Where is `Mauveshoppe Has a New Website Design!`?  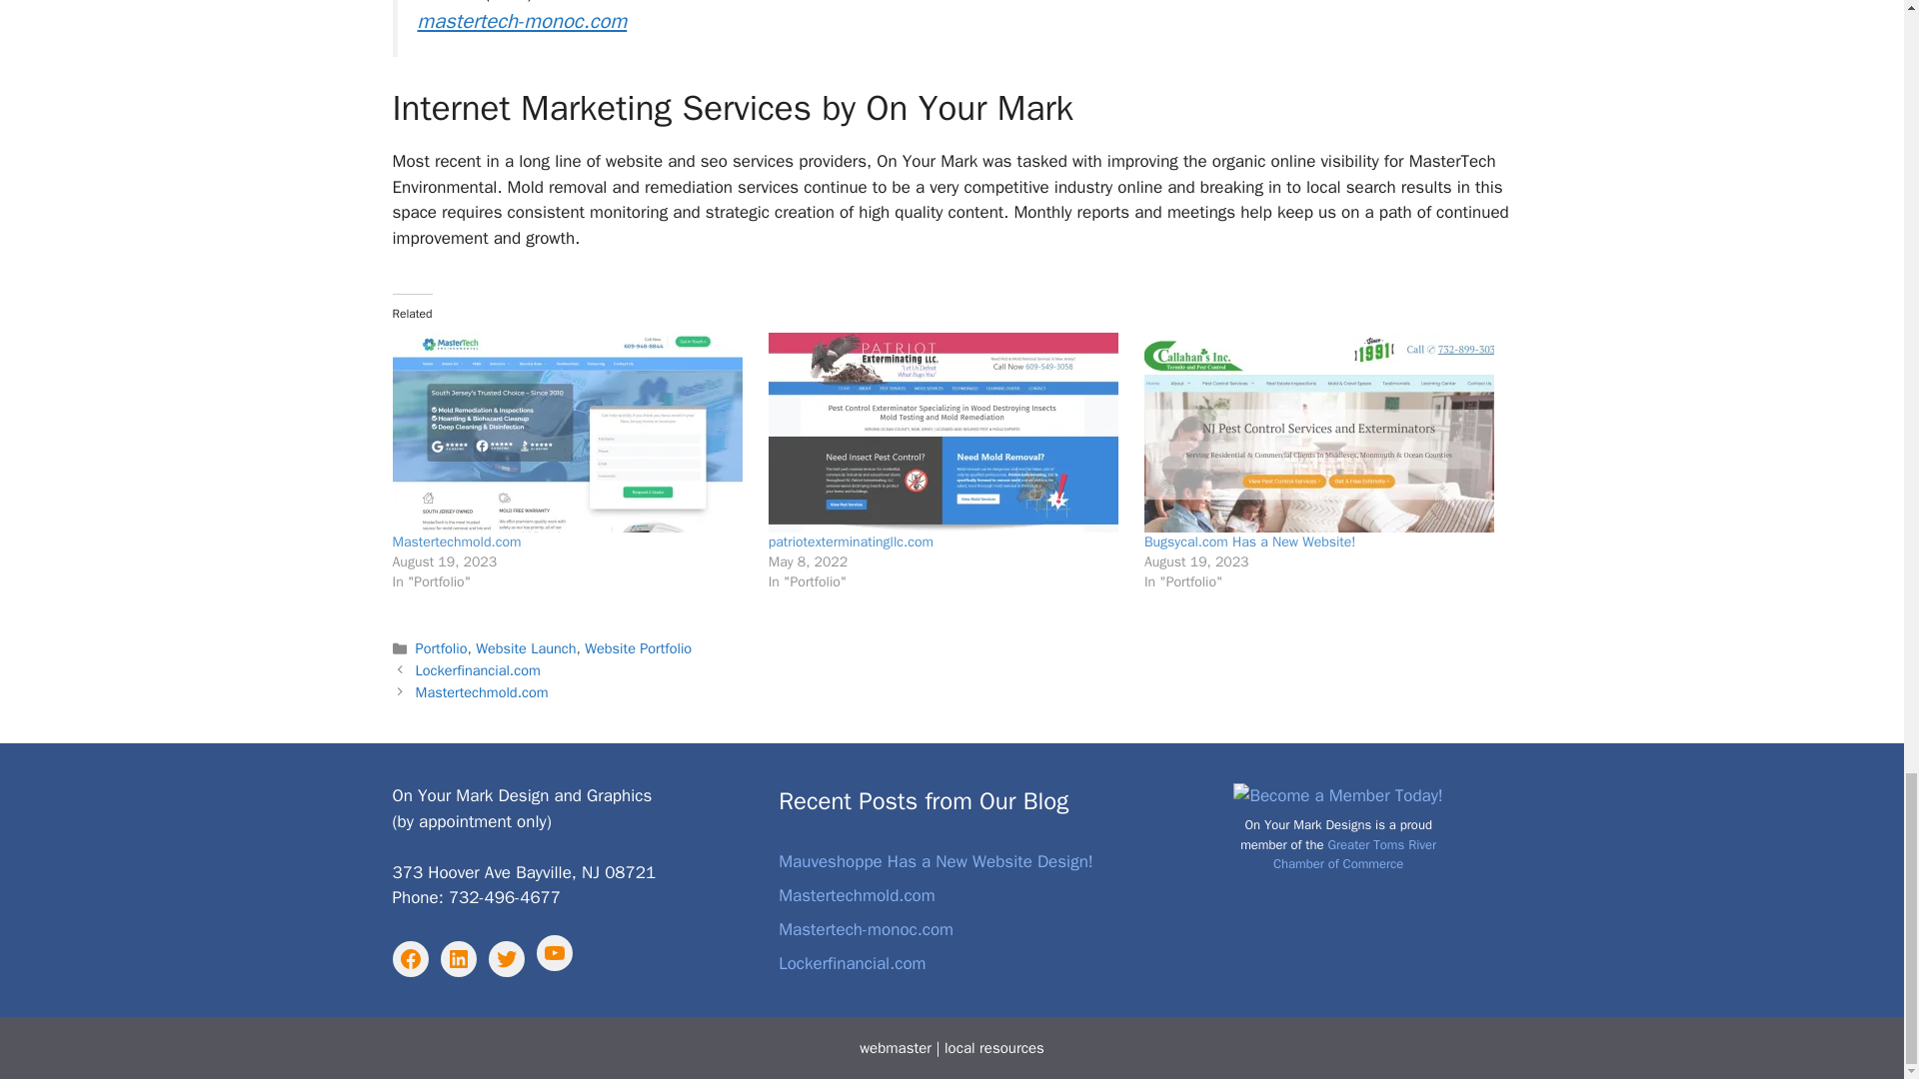 Mauveshoppe Has a New Website Design! is located at coordinates (936, 861).